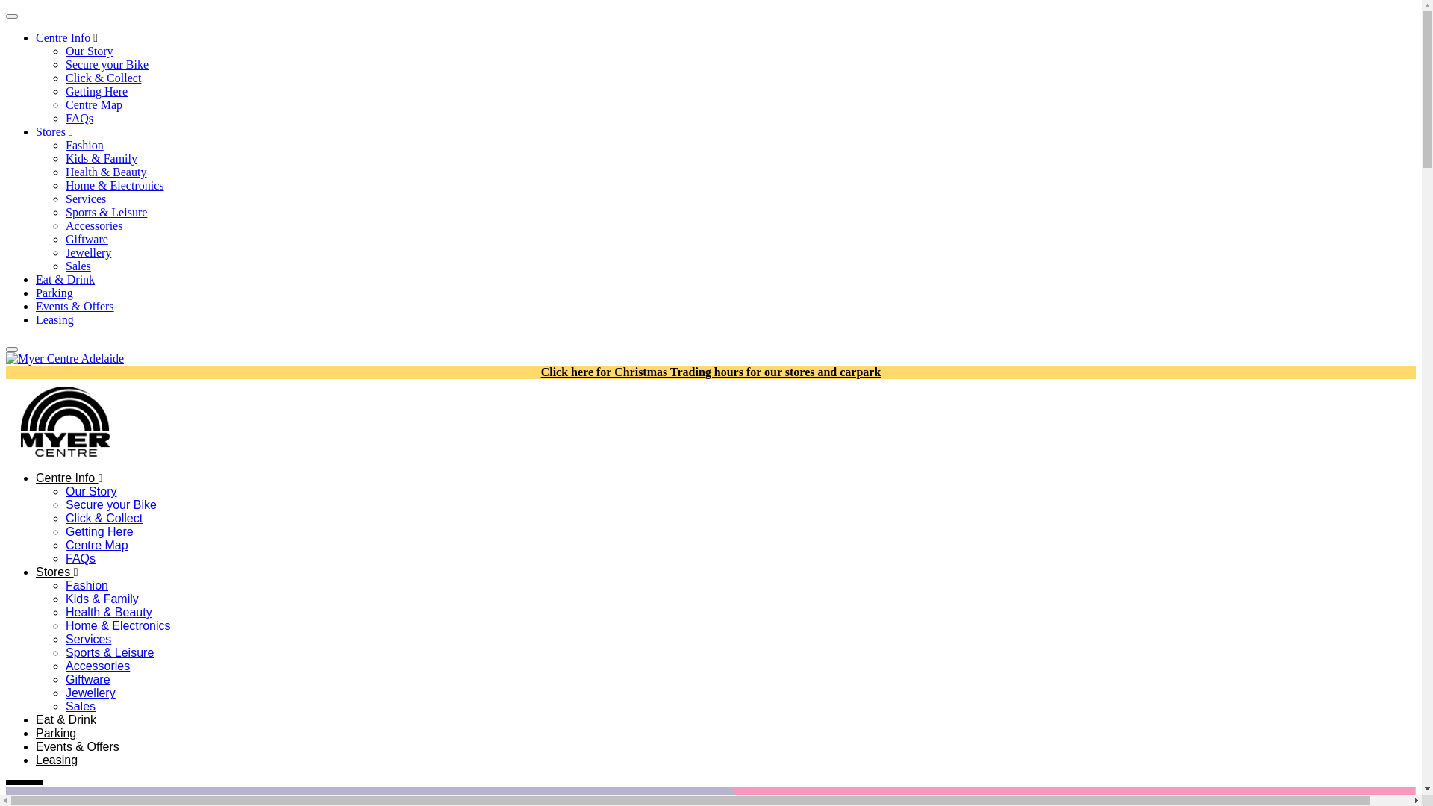 The image size is (1433, 806). Describe the element at coordinates (57, 572) in the screenshot. I see `Stores` at that location.